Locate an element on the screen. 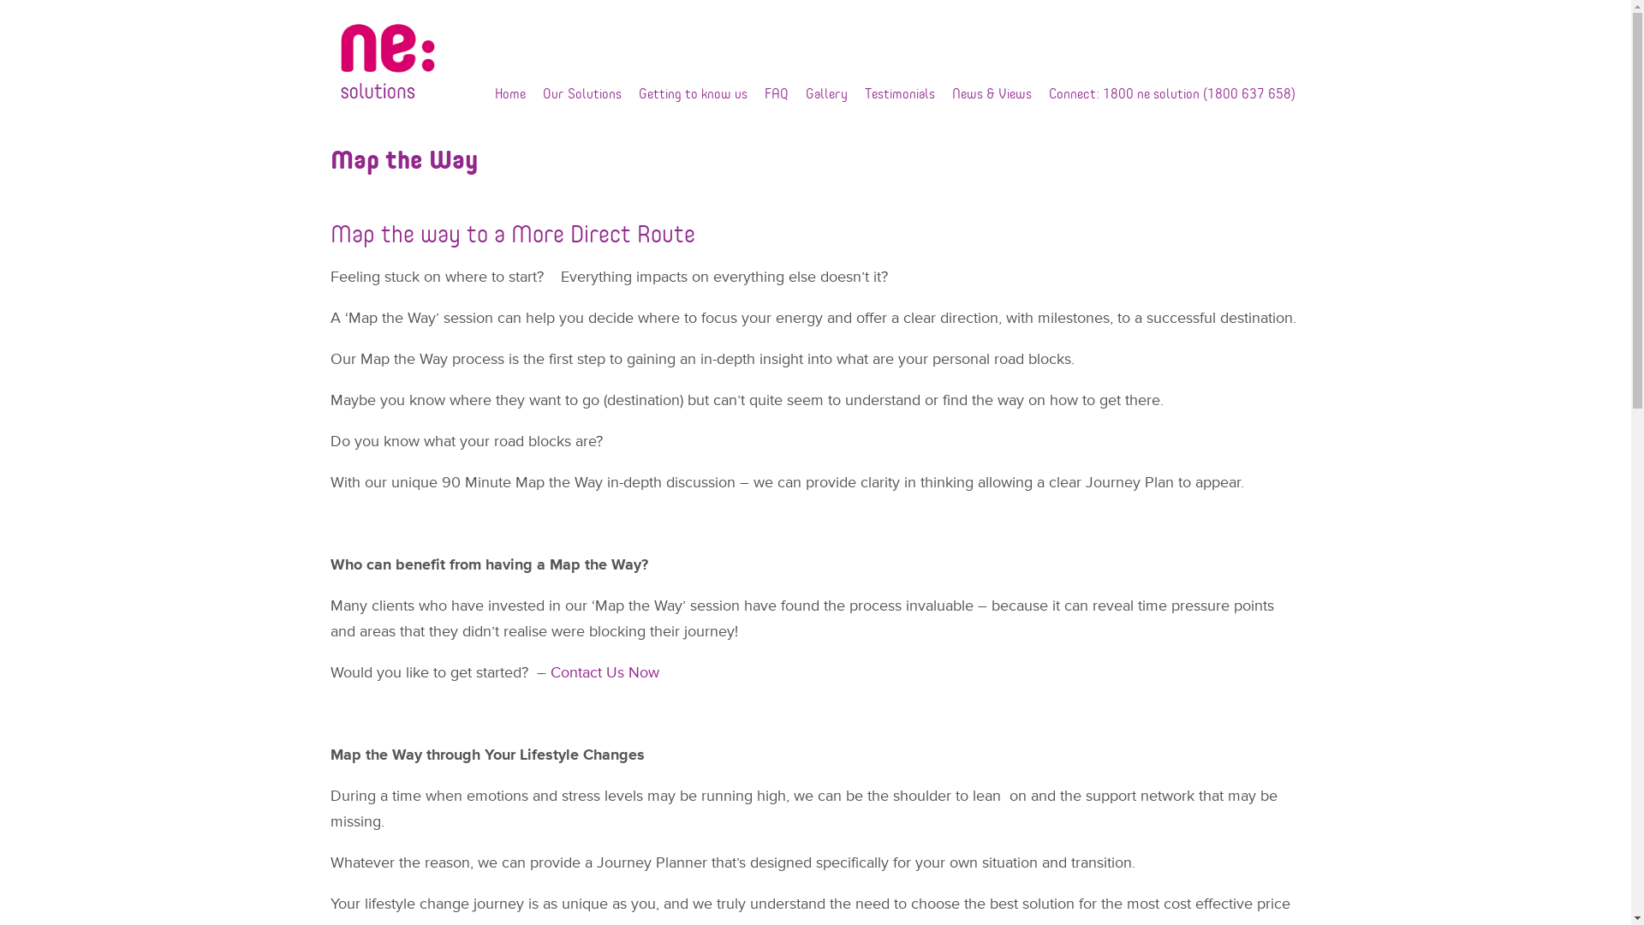 This screenshot has height=925, width=1644. FAQ is located at coordinates (776, 93).